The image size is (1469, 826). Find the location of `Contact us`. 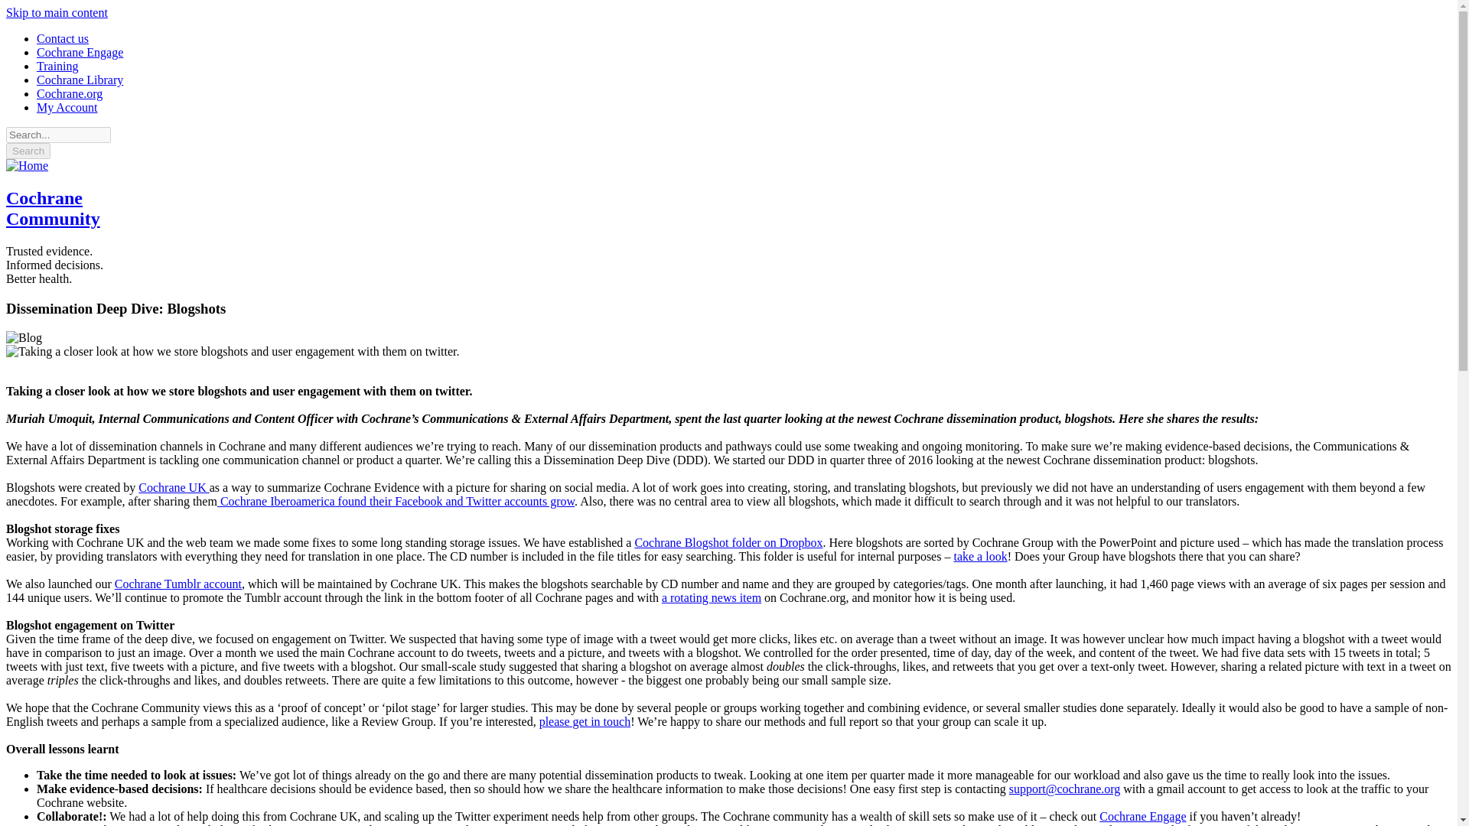

Contact us is located at coordinates (63, 38).